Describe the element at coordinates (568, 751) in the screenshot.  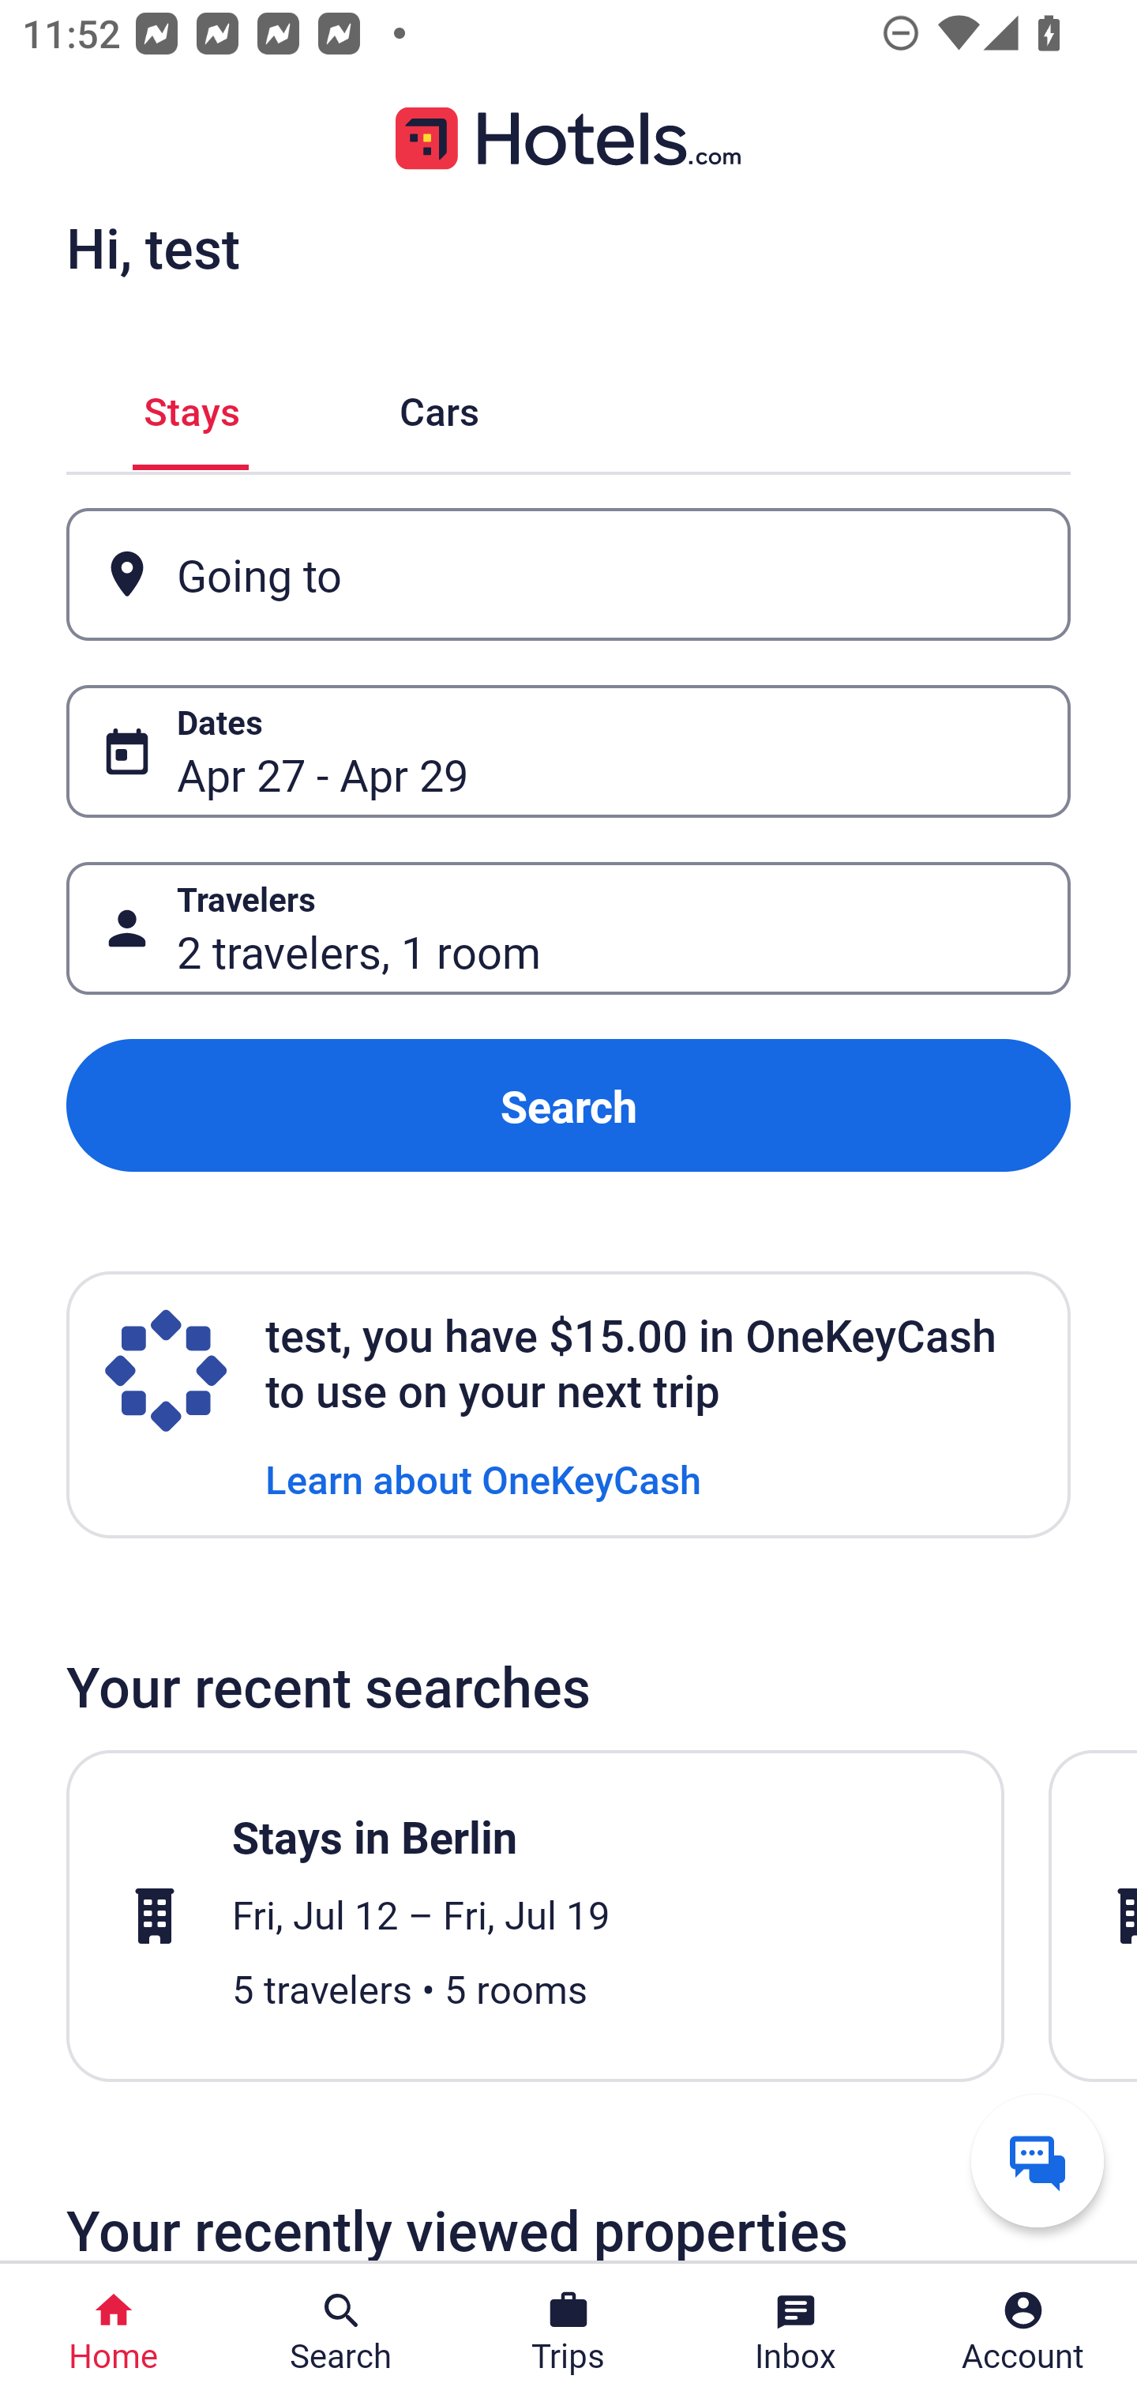
I see `Dates Button Apr 27 - Apr 29` at that location.